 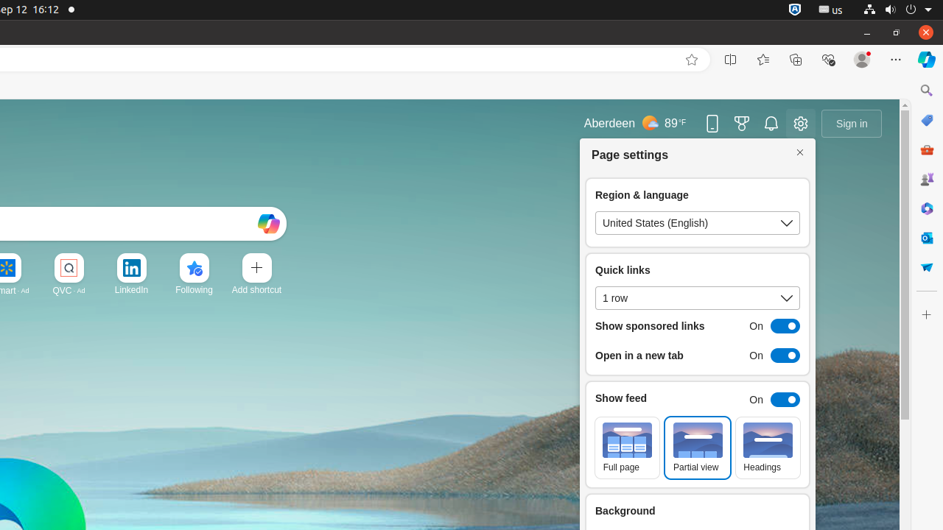 I want to click on Full page, so click(x=628, y=448).